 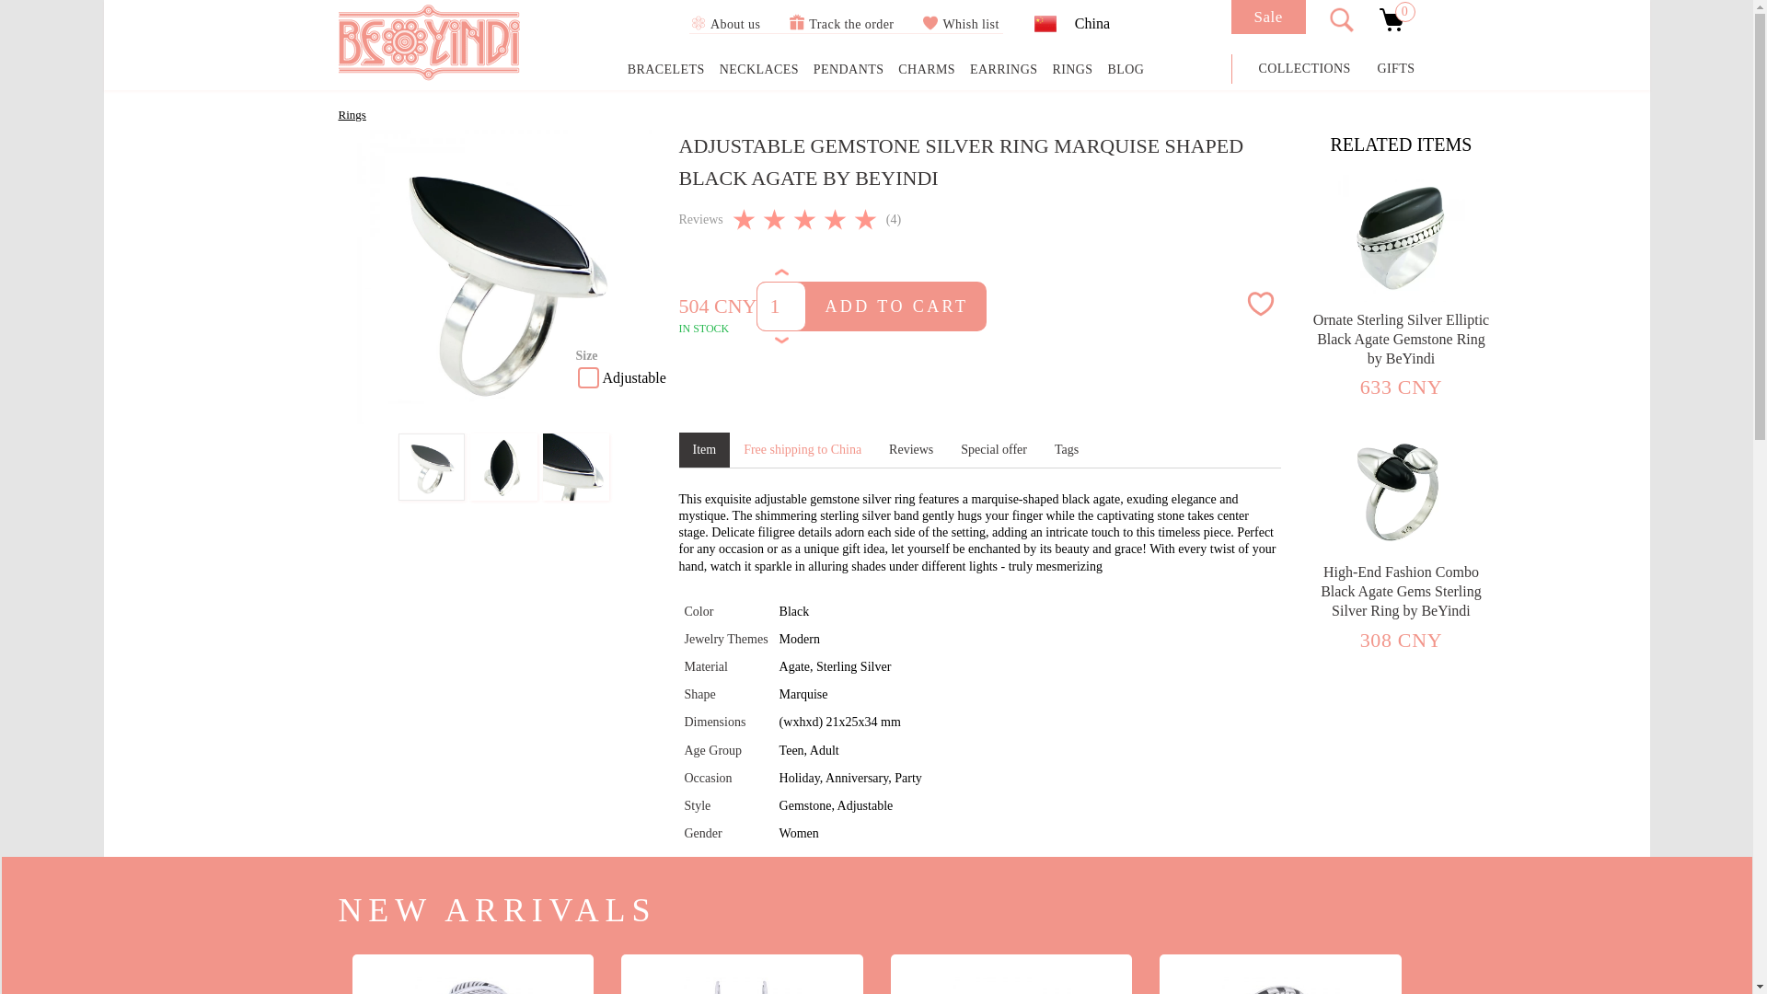 What do you see at coordinates (1305, 68) in the screenshot?
I see `COLLECTIONS` at bounding box center [1305, 68].